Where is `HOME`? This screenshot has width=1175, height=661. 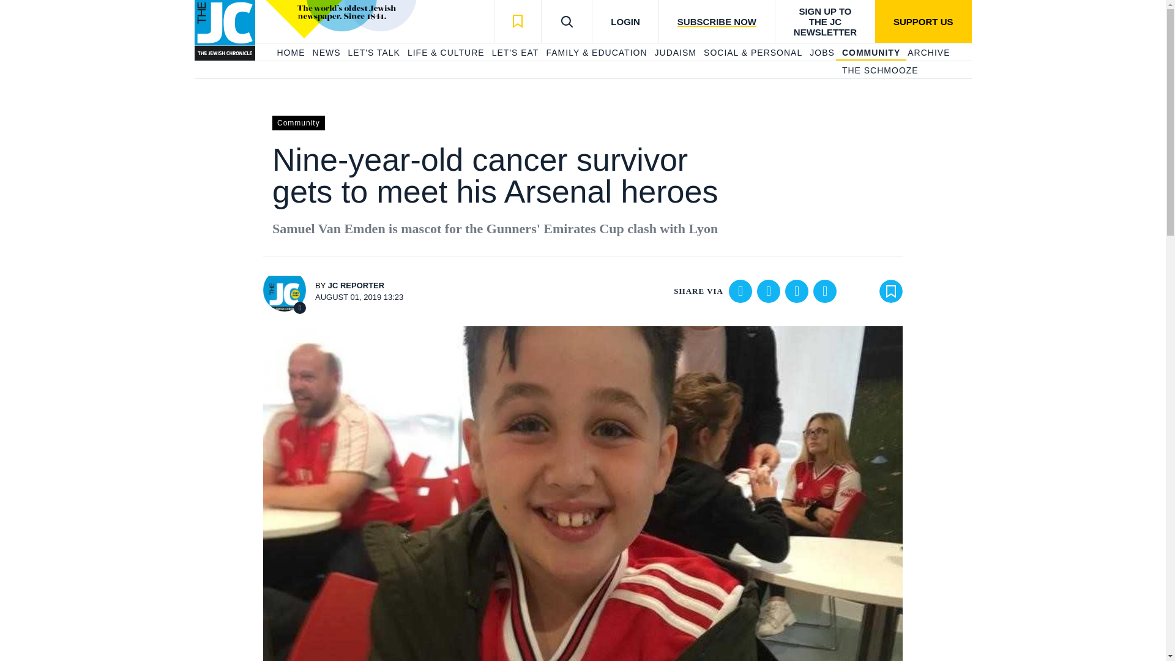
HOME is located at coordinates (290, 53).